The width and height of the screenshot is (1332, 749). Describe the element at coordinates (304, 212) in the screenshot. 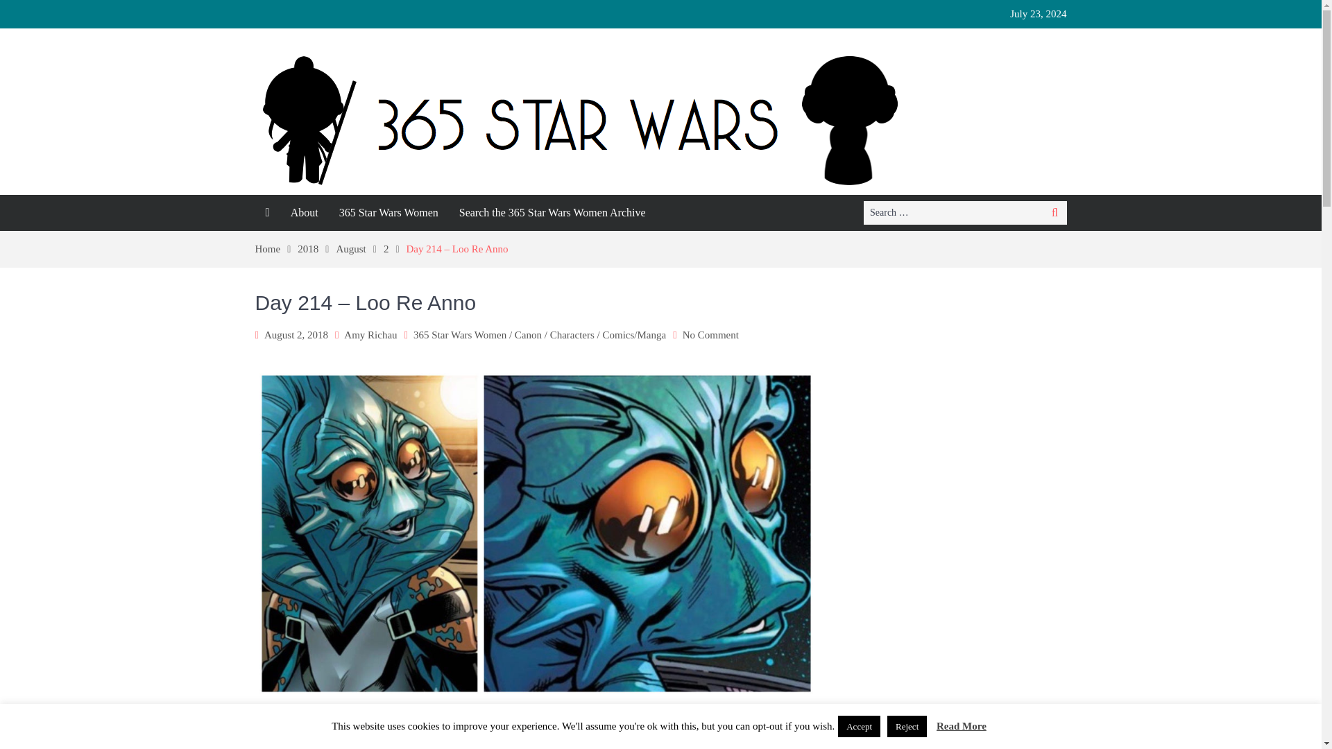

I see `About` at that location.